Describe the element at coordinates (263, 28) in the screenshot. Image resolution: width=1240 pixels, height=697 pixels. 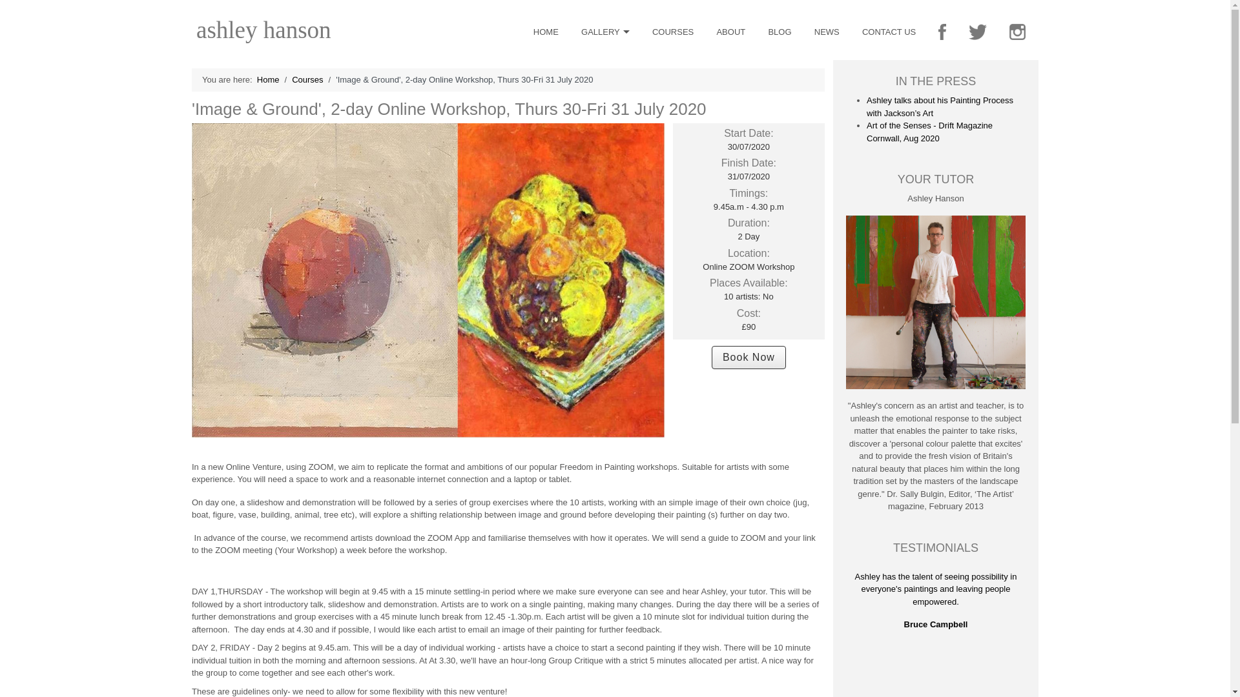
I see `ashley hanson` at that location.